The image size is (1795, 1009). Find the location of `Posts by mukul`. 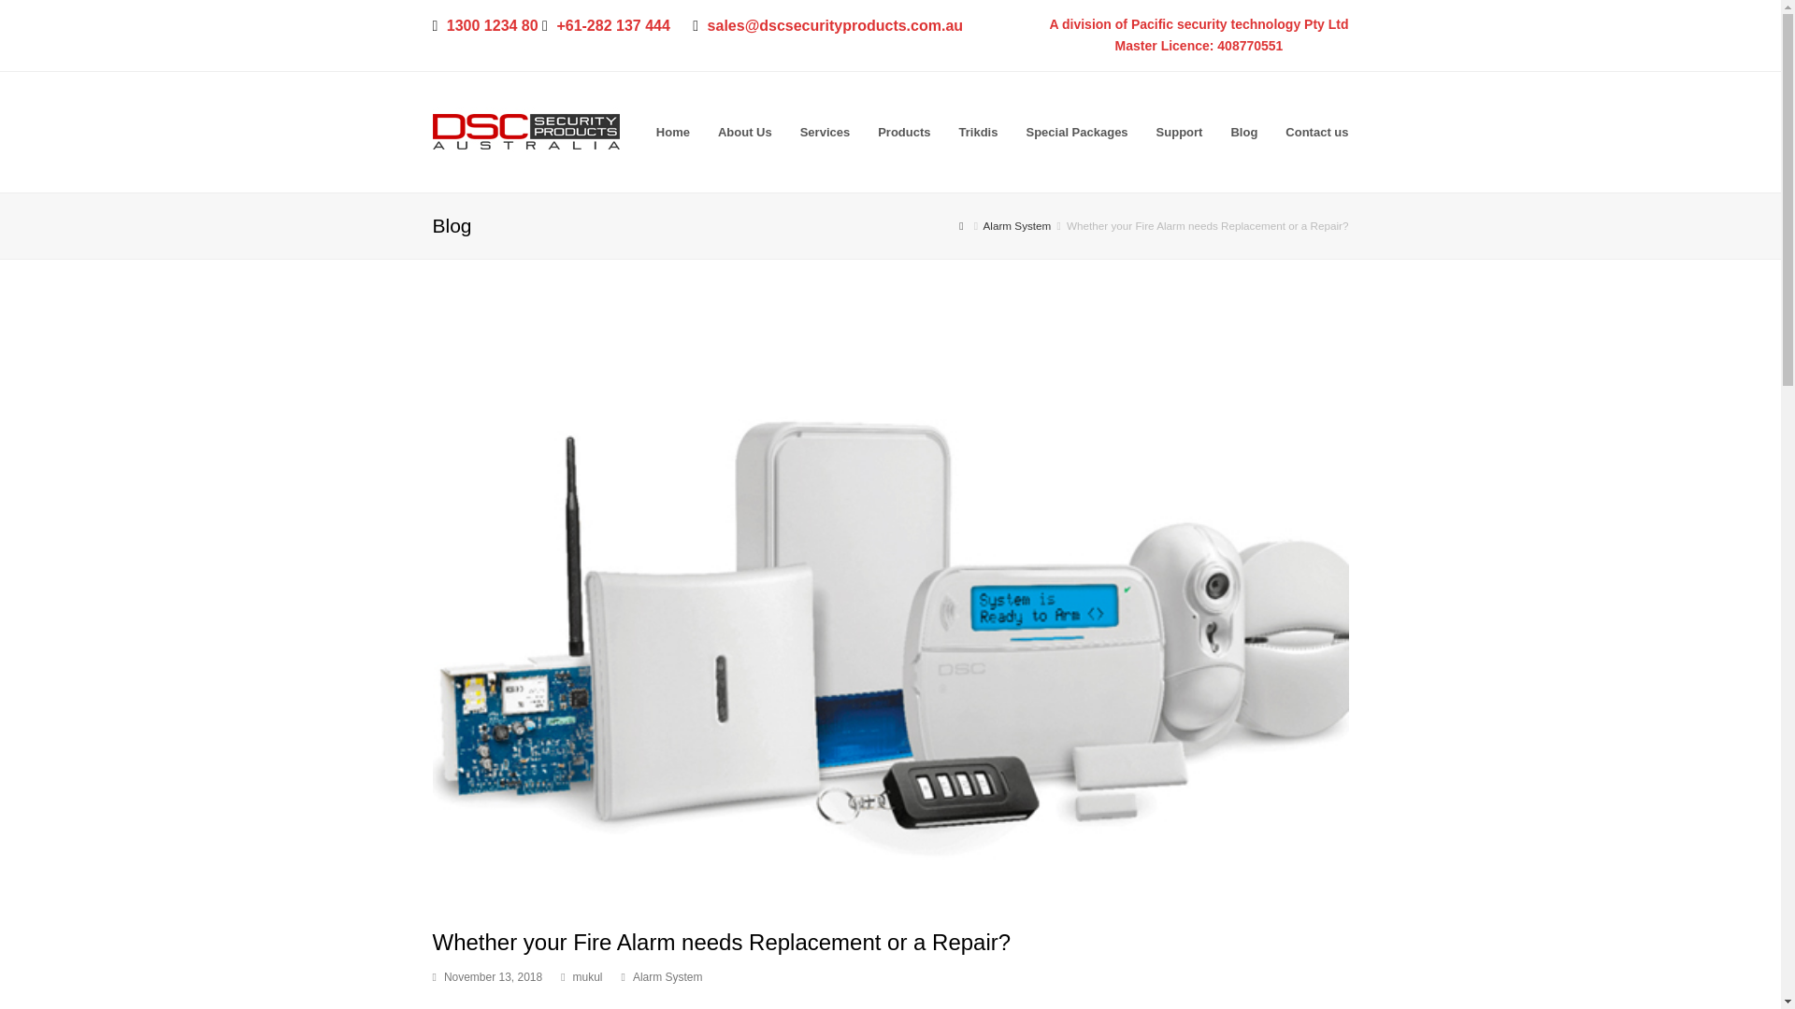

Posts by mukul is located at coordinates (587, 977).